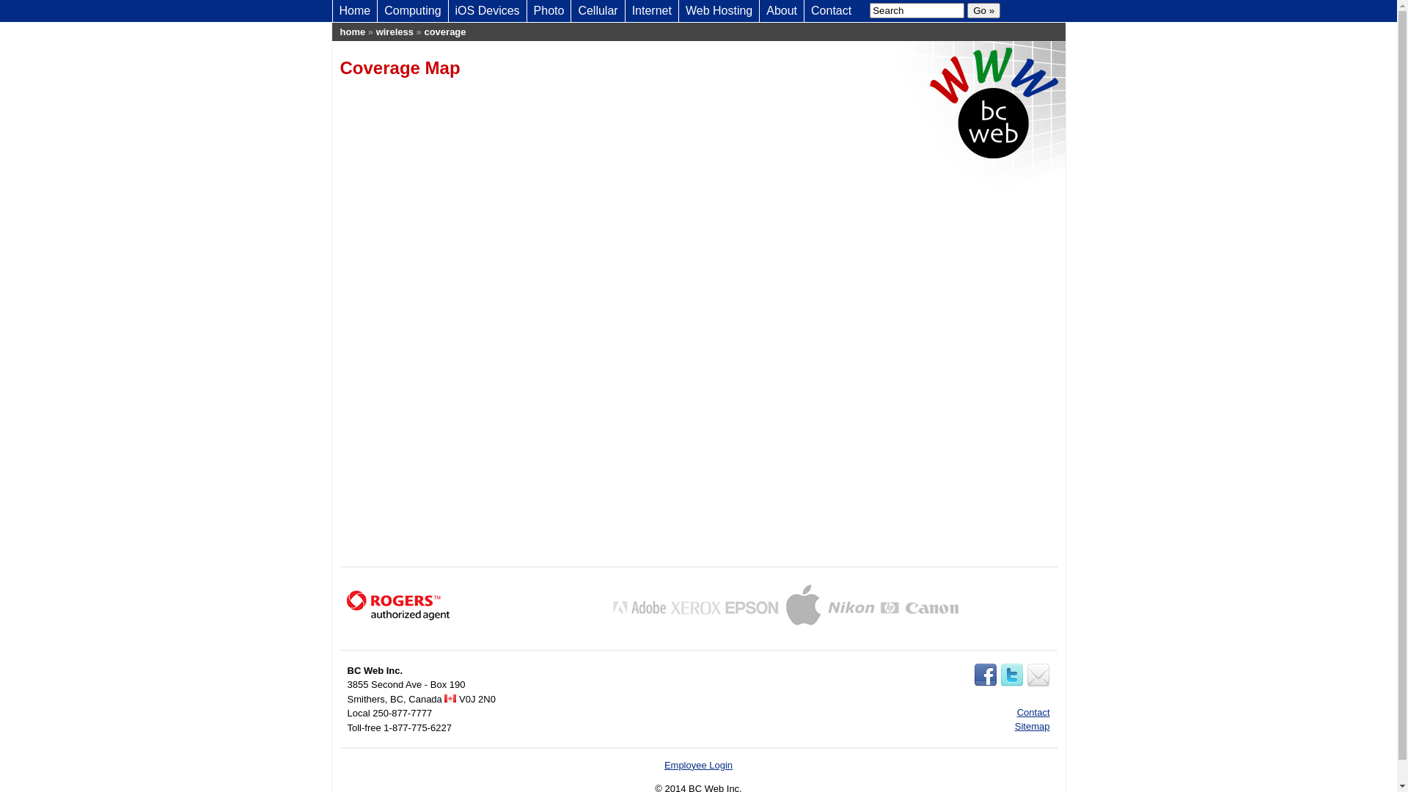 The width and height of the screenshot is (1408, 792). What do you see at coordinates (598, 11) in the screenshot?
I see `Cellular` at bounding box center [598, 11].